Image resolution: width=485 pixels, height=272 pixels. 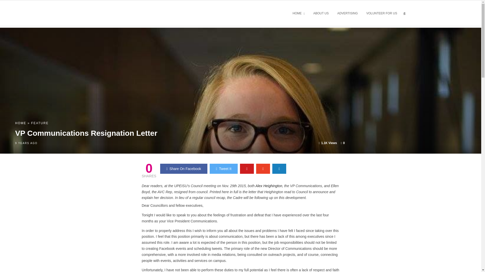 I want to click on HOME, so click(x=20, y=123).